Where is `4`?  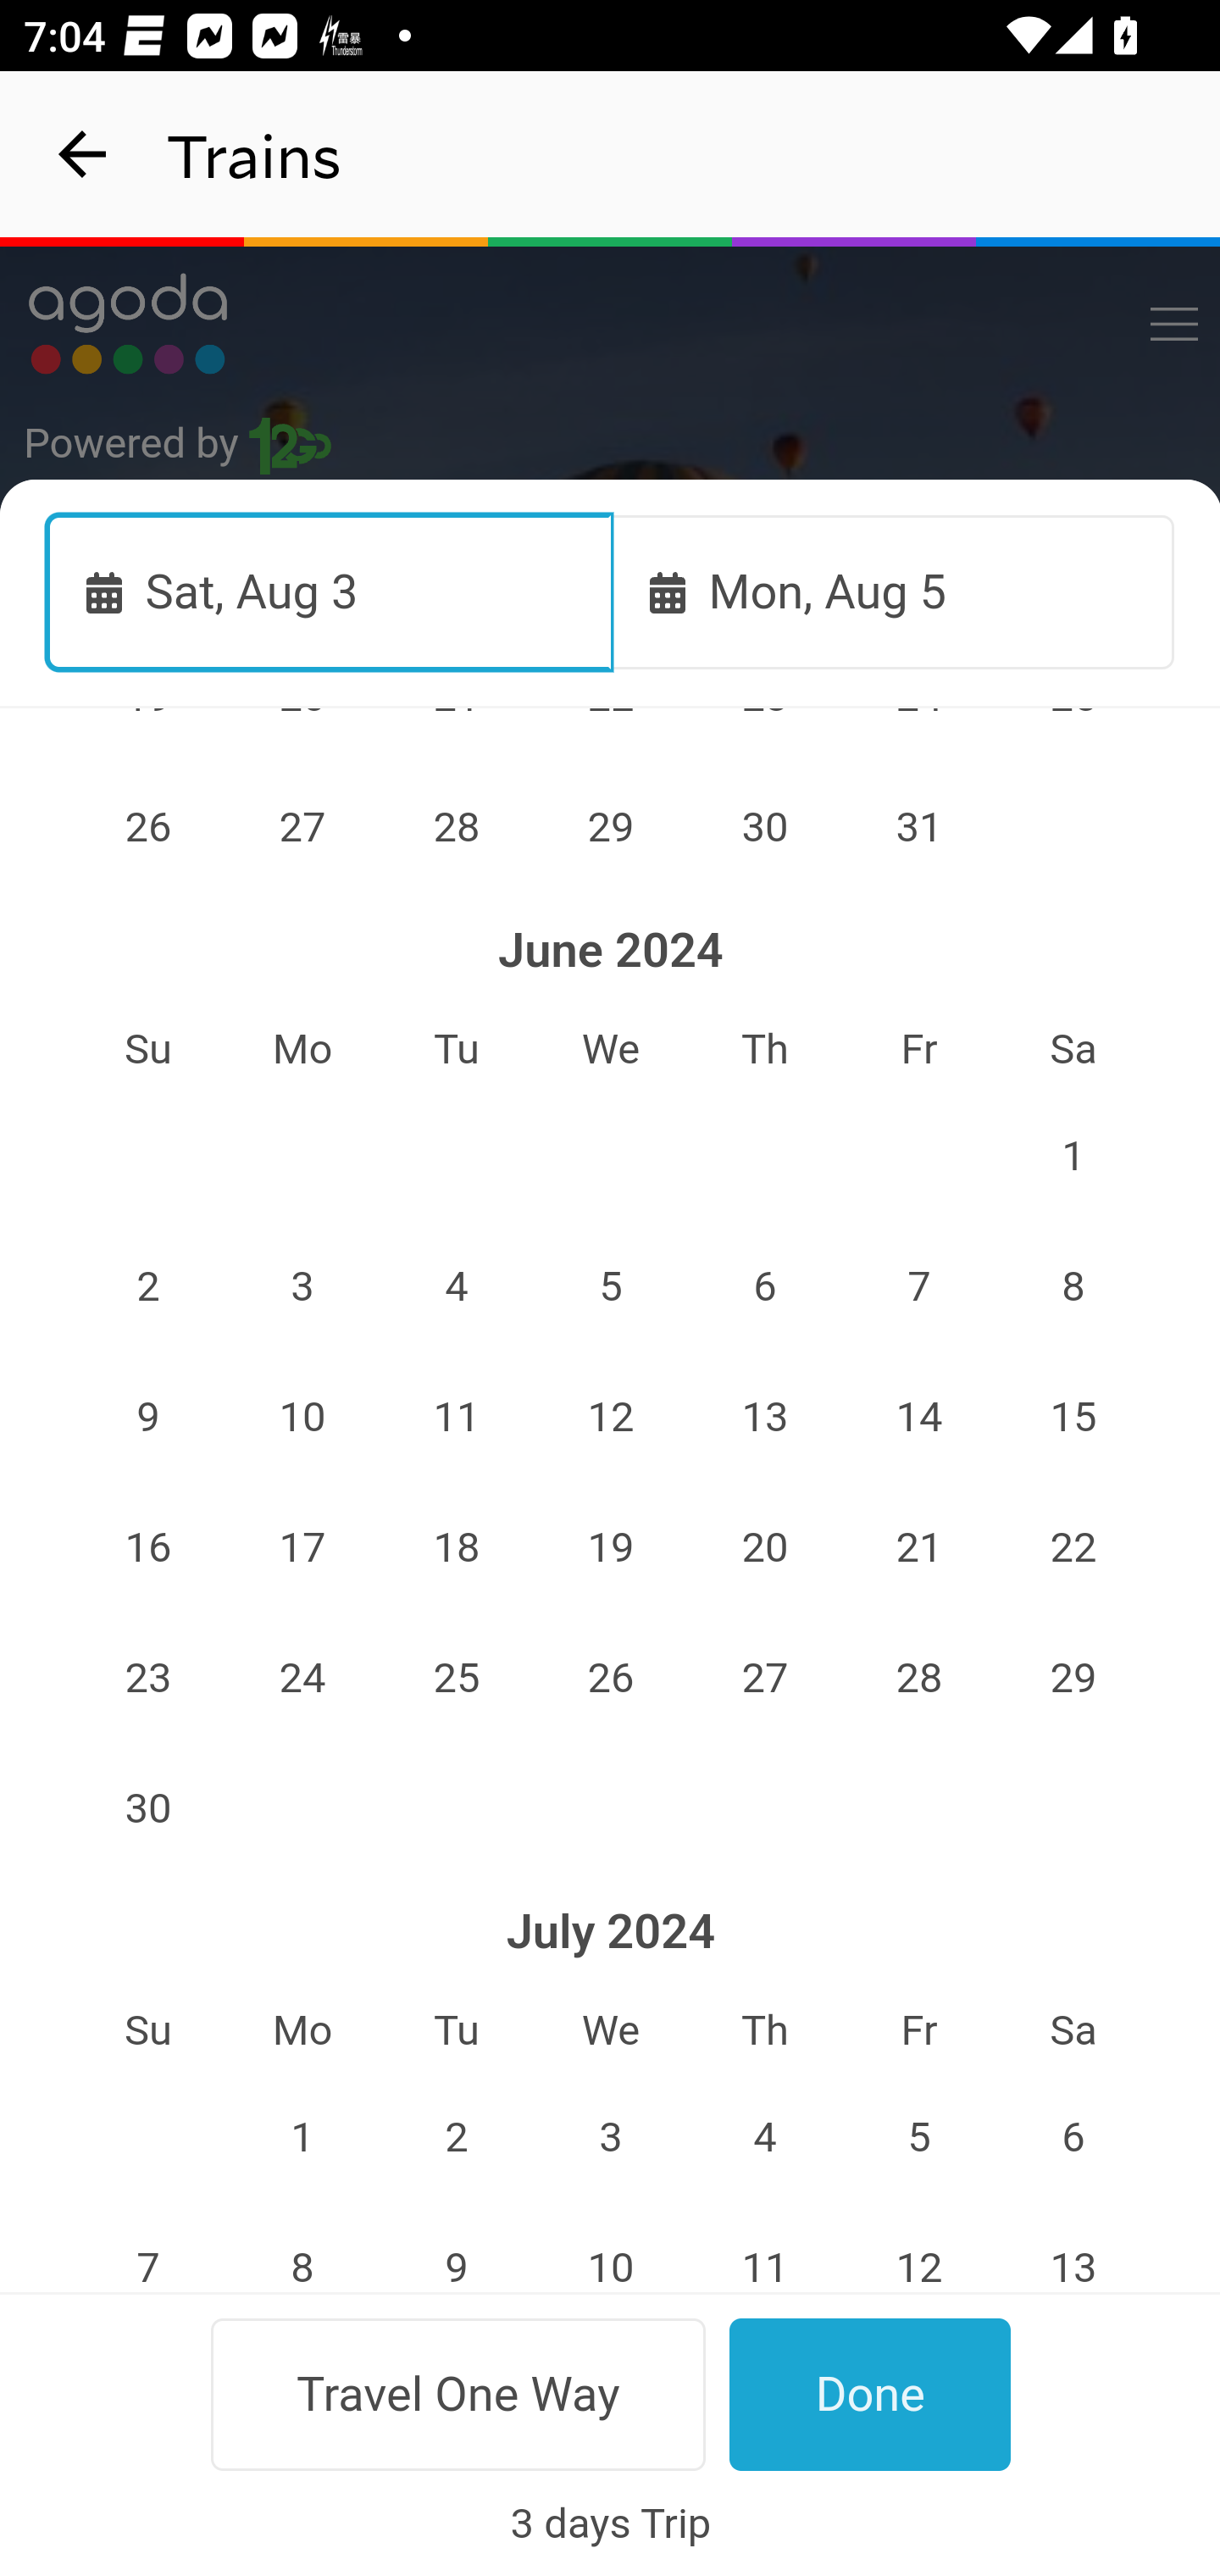
4 is located at coordinates (457, 1285).